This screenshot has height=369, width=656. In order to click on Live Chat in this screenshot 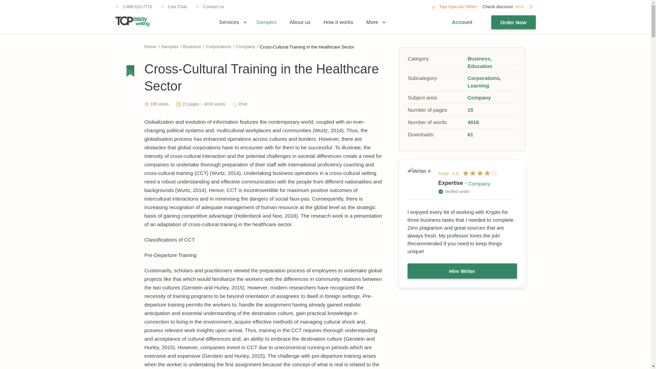, I will do `click(174, 6)`.